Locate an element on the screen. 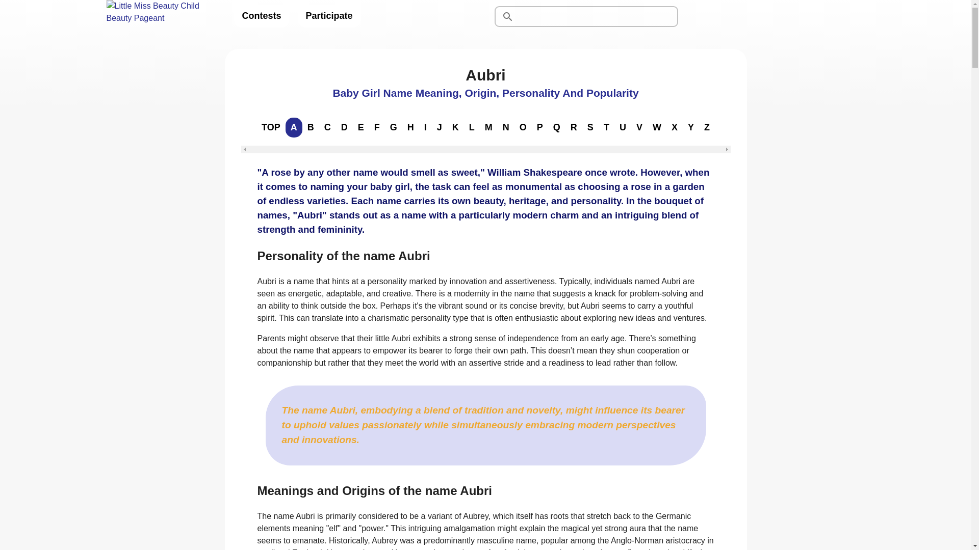 This screenshot has height=550, width=979. P is located at coordinates (539, 127).